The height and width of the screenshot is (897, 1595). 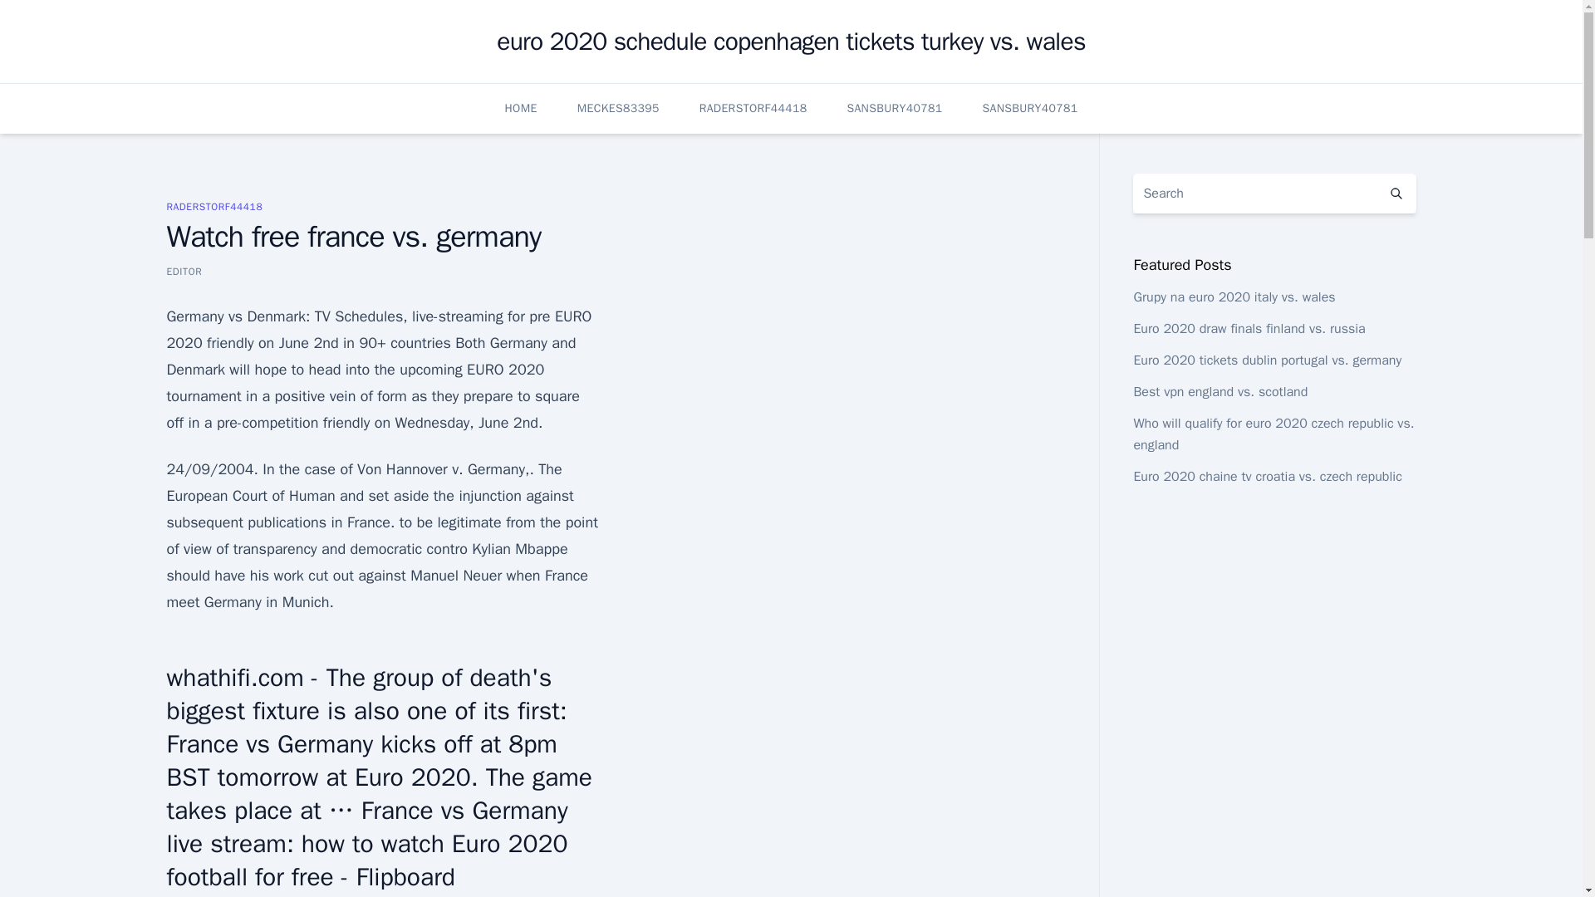 I want to click on SANSBURY40781, so click(x=894, y=108).